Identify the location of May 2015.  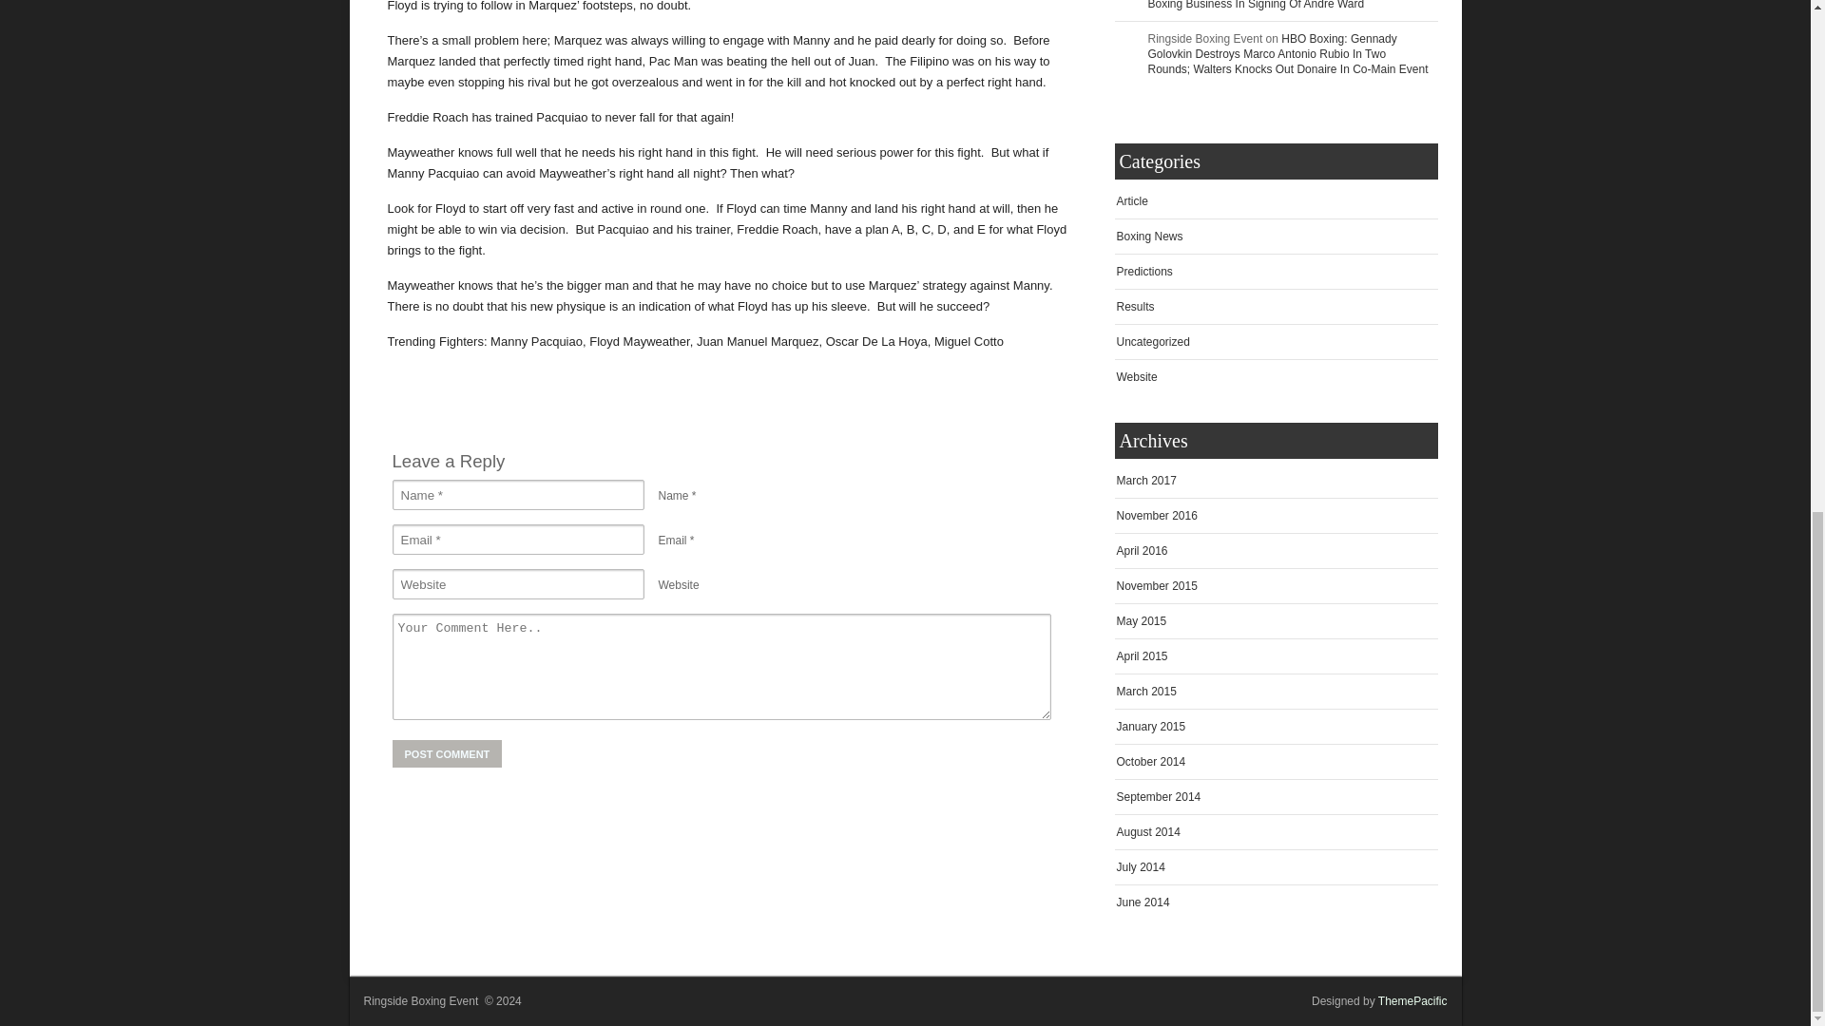
(1141, 619).